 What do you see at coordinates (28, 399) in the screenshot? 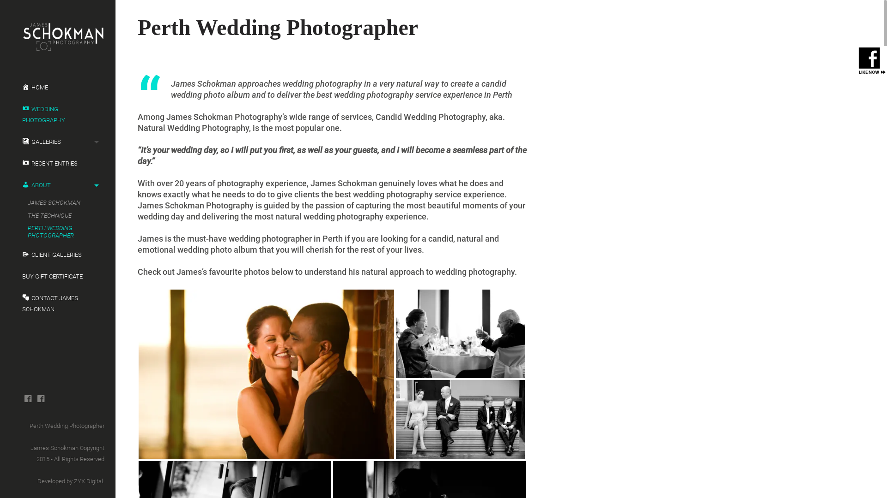
I see `facebook` at bounding box center [28, 399].